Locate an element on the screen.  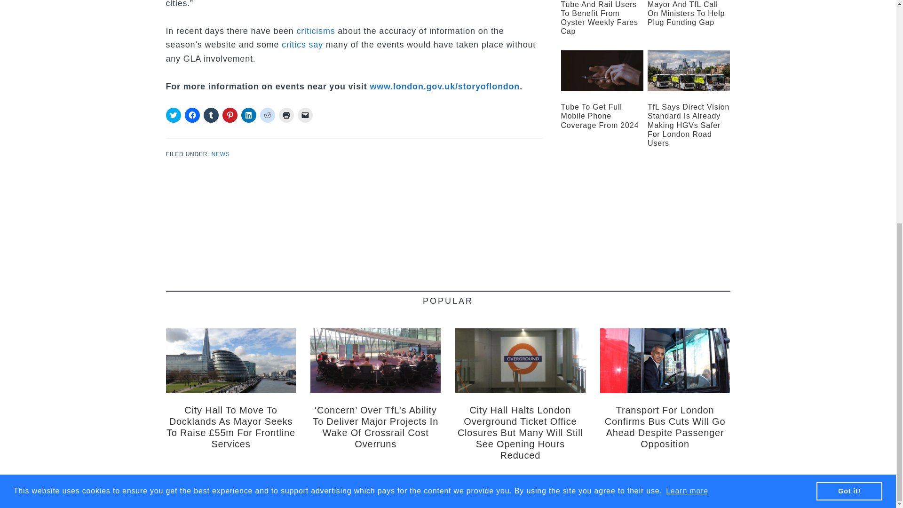
Click to share on Tumblr is located at coordinates (211, 115).